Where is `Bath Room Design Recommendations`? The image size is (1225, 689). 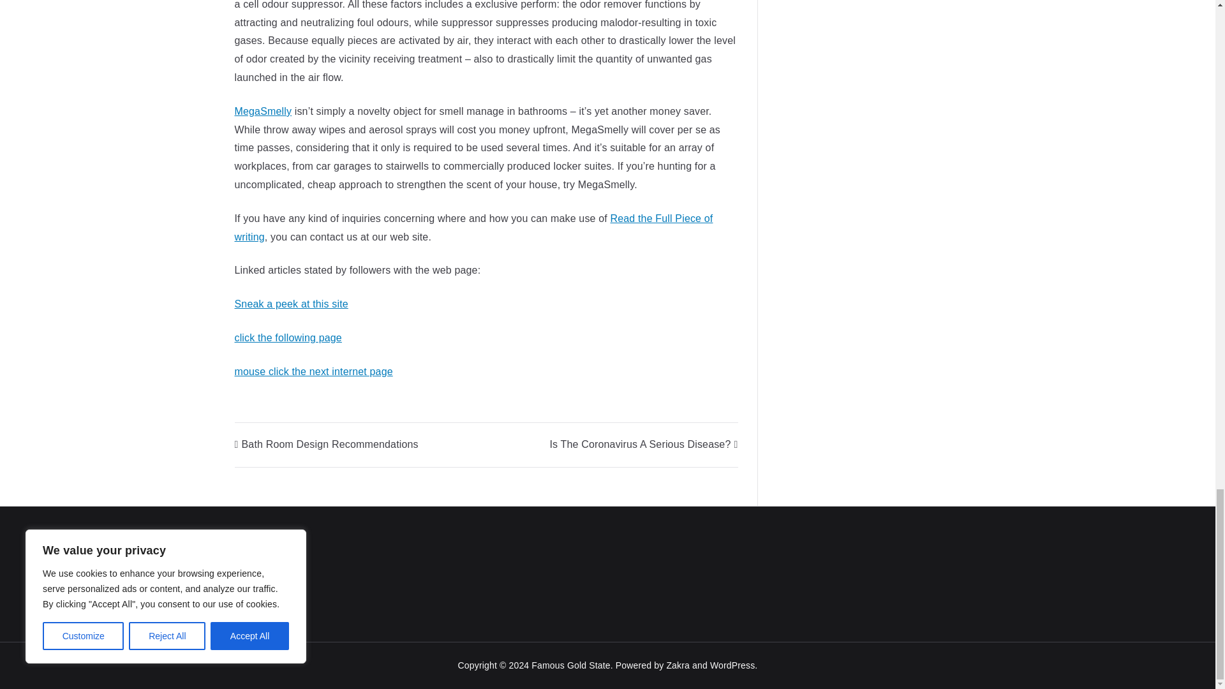
Bath Room Design Recommendations is located at coordinates (327, 444).